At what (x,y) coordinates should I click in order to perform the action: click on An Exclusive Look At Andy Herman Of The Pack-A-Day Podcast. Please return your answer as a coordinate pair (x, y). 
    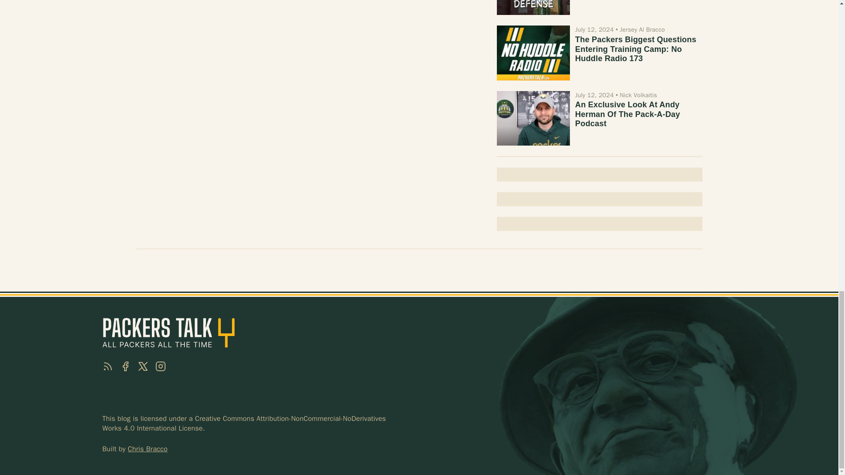
    Looking at the image, I should click on (533, 118).